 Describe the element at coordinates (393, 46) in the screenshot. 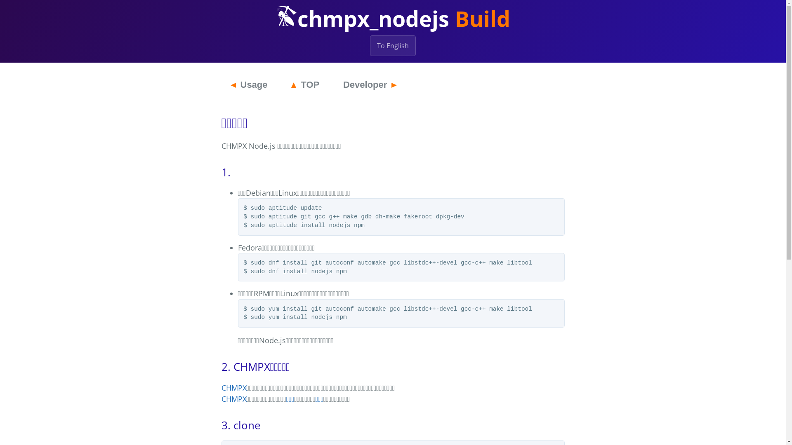

I see `To English` at that location.